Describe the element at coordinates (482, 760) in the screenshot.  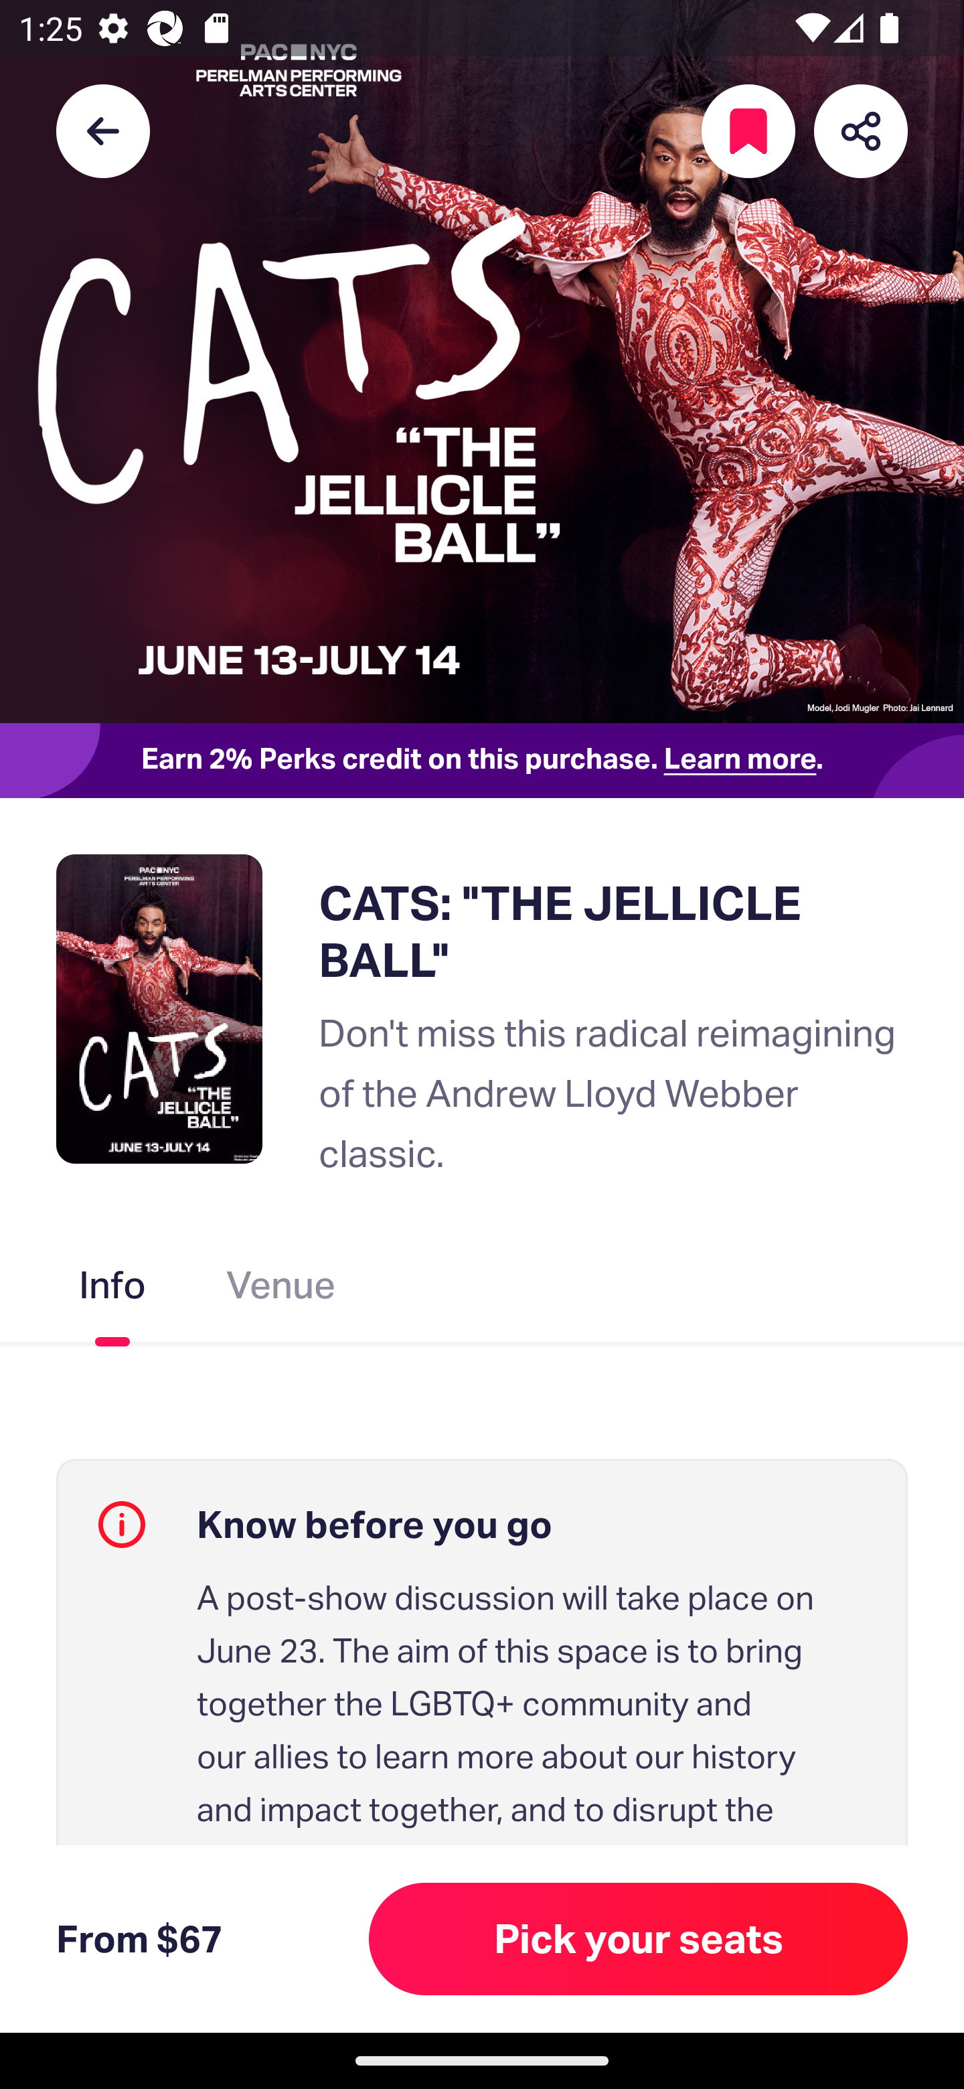
I see `Earn 2% Perks credit on this purchase. Learn more.` at that location.